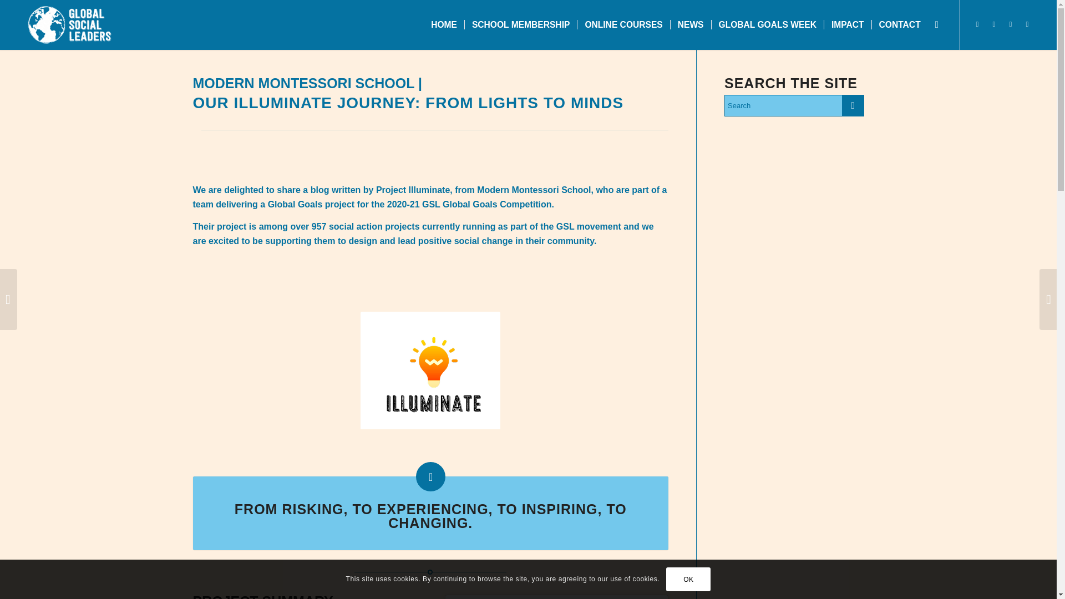  What do you see at coordinates (994, 24) in the screenshot?
I see `Facebook` at bounding box center [994, 24].